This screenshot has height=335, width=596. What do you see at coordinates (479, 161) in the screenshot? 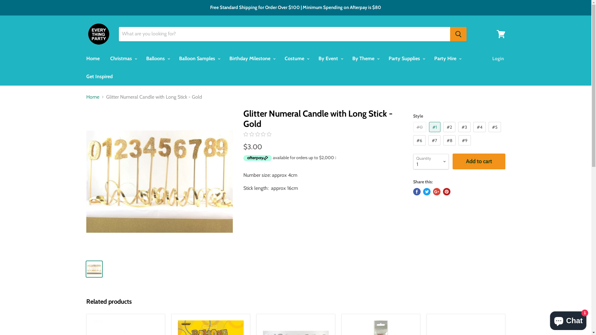
I see `Add to cart` at bounding box center [479, 161].